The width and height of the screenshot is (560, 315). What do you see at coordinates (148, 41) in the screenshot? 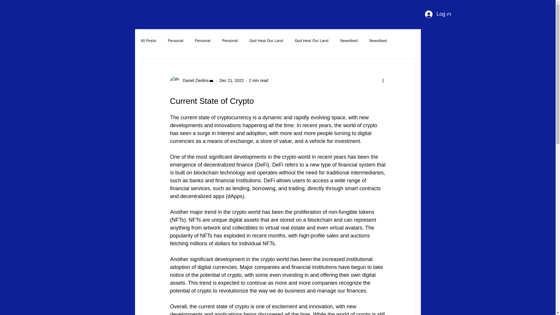
I see `All Posts` at bounding box center [148, 41].